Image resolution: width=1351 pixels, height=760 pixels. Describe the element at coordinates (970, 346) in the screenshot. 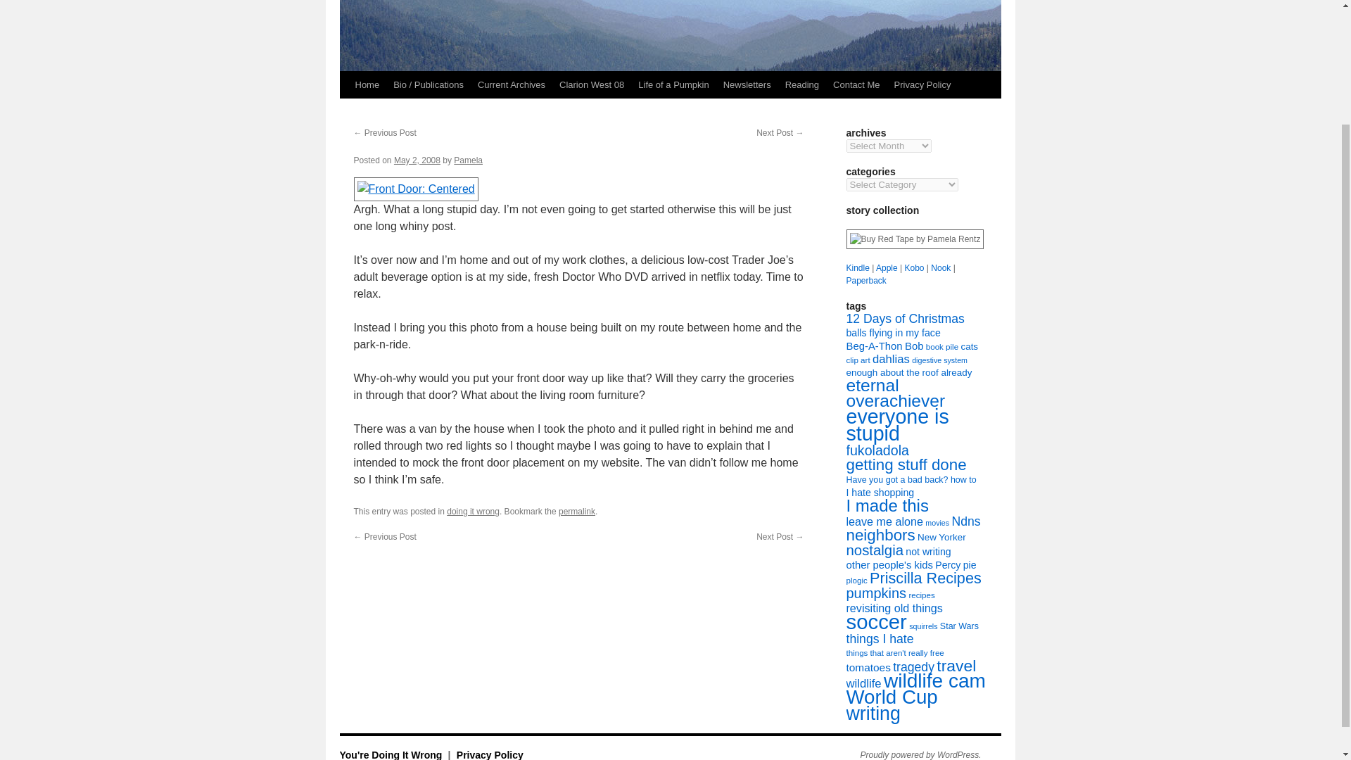

I see `cats` at that location.